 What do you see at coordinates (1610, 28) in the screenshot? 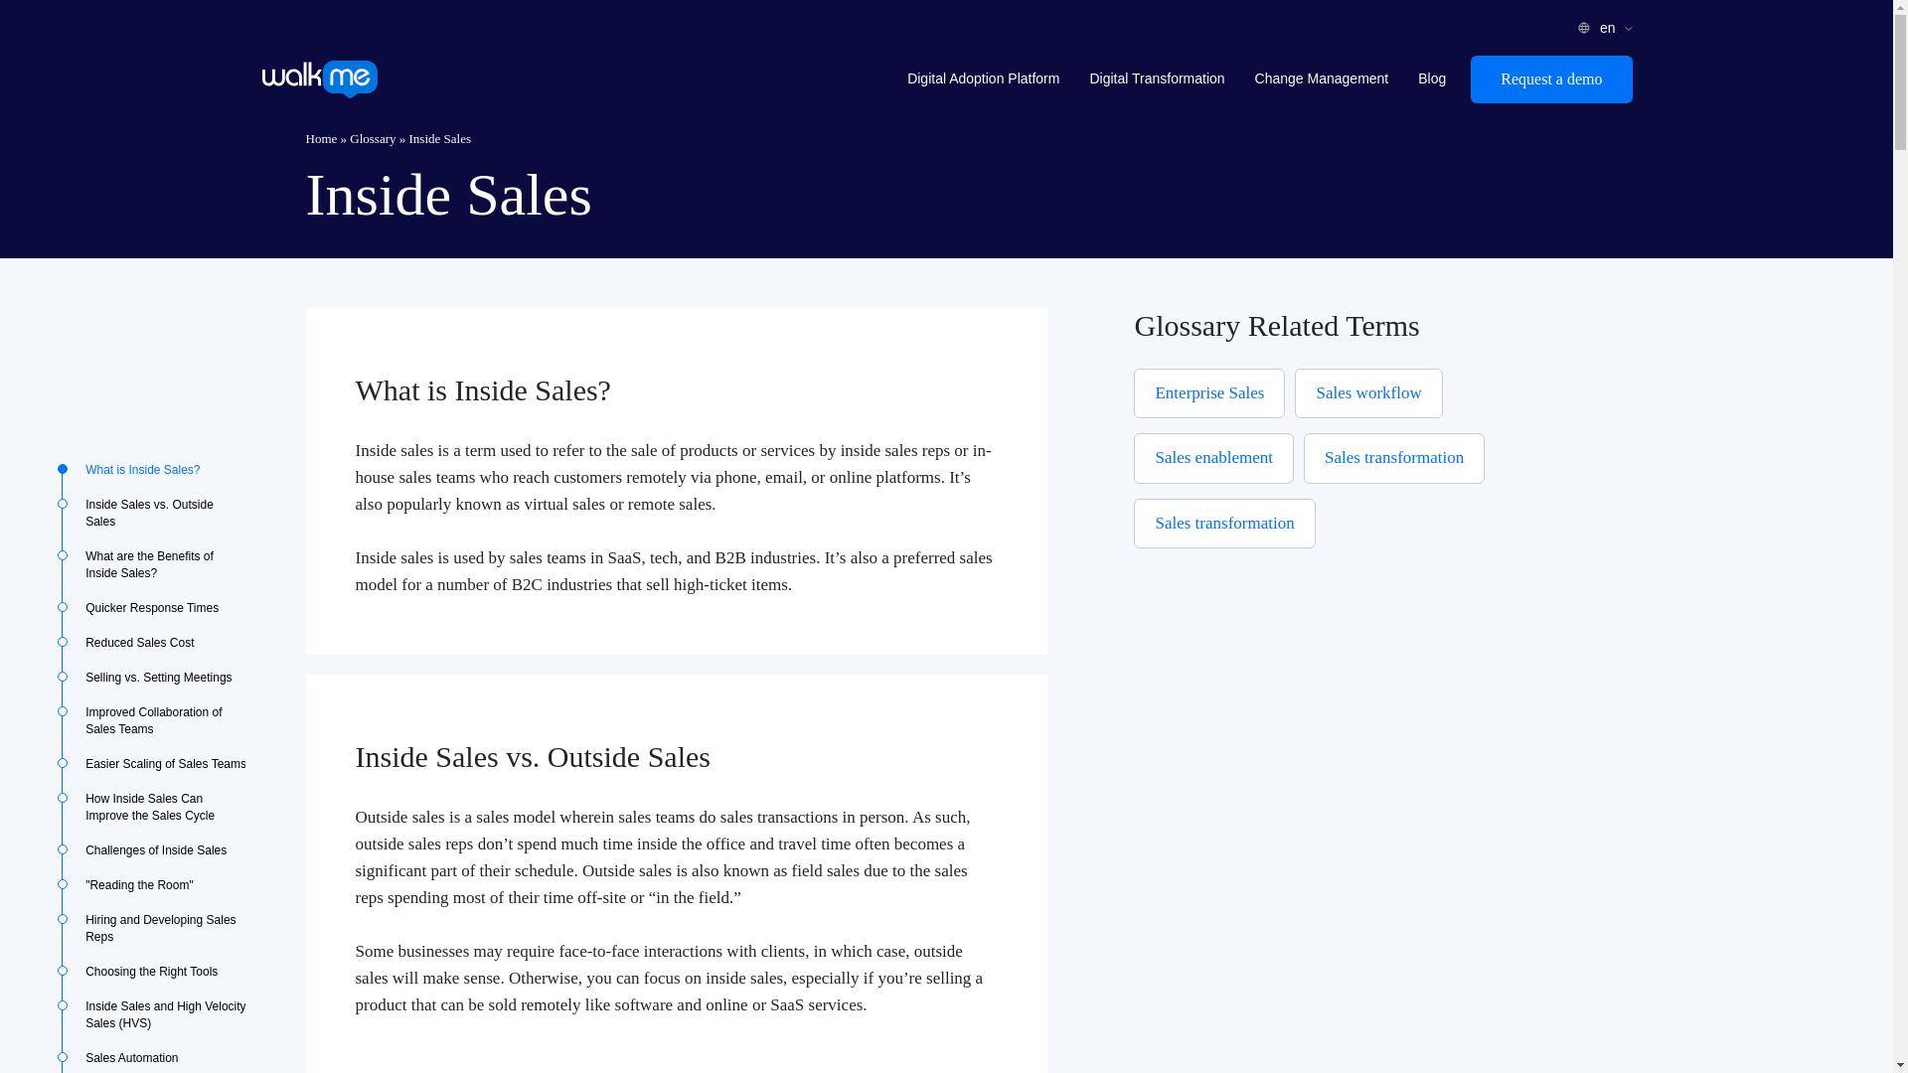
I see `en` at bounding box center [1610, 28].